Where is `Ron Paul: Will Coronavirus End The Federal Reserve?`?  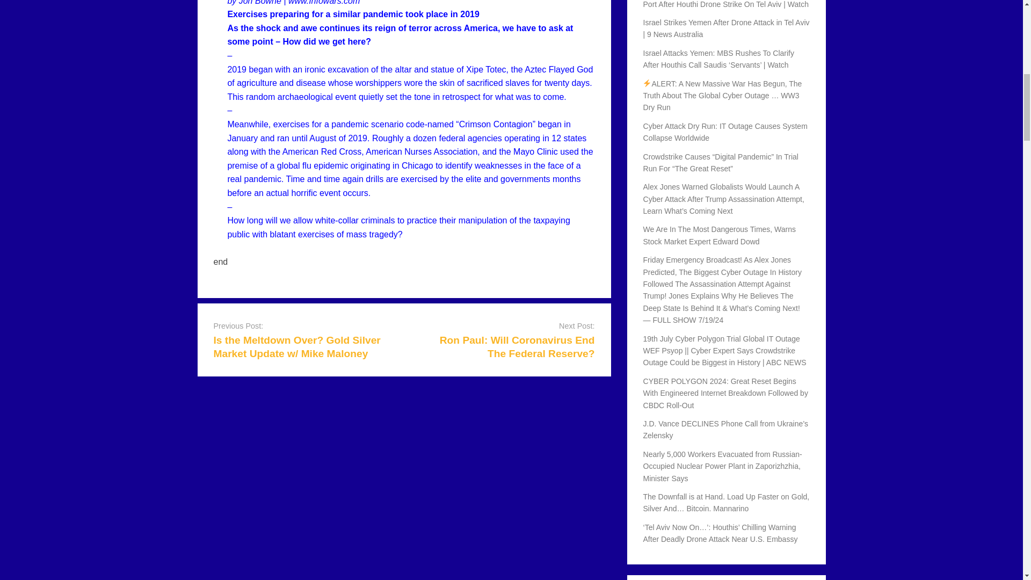 Ron Paul: Will Coronavirus End The Federal Reserve? is located at coordinates (517, 347).